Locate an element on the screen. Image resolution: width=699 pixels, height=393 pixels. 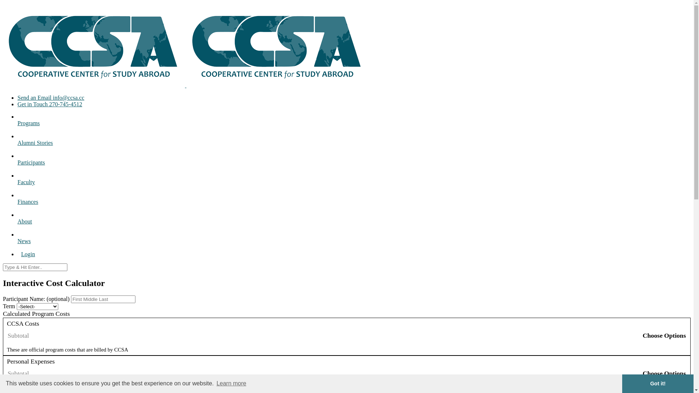
Login is located at coordinates (28, 254).